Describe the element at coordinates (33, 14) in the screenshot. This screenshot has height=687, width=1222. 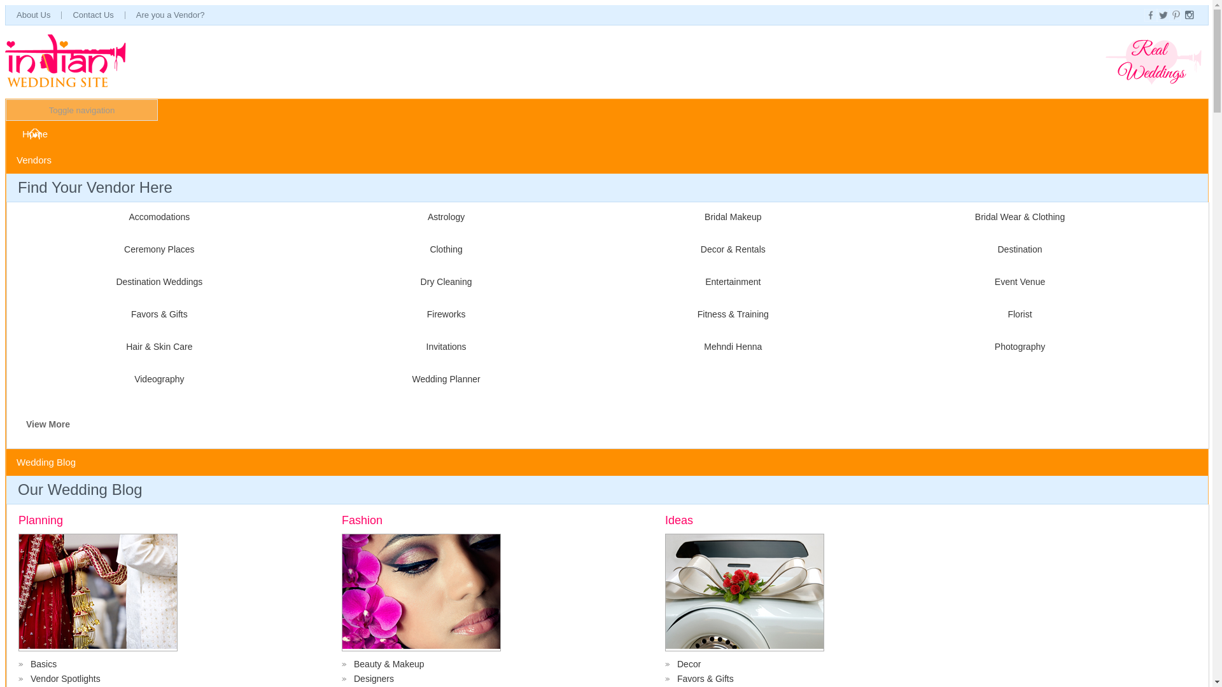
I see `About Us` at that location.